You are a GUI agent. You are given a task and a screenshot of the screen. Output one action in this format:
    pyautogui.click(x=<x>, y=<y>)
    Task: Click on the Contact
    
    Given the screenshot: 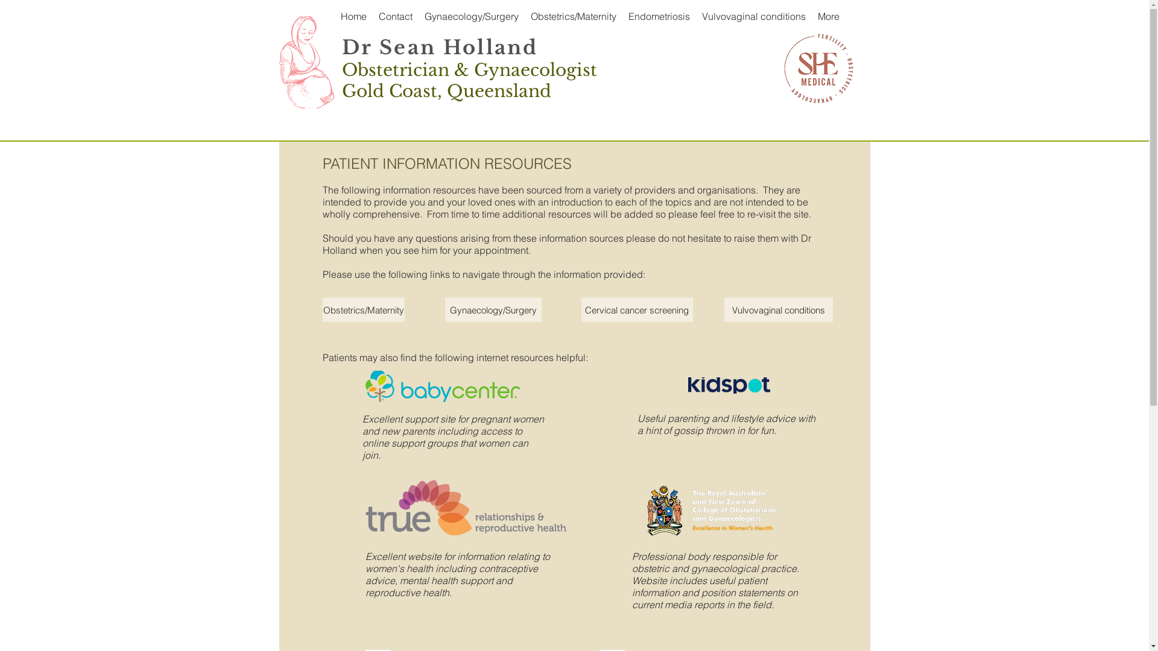 What is the action you would take?
    pyautogui.click(x=396, y=16)
    